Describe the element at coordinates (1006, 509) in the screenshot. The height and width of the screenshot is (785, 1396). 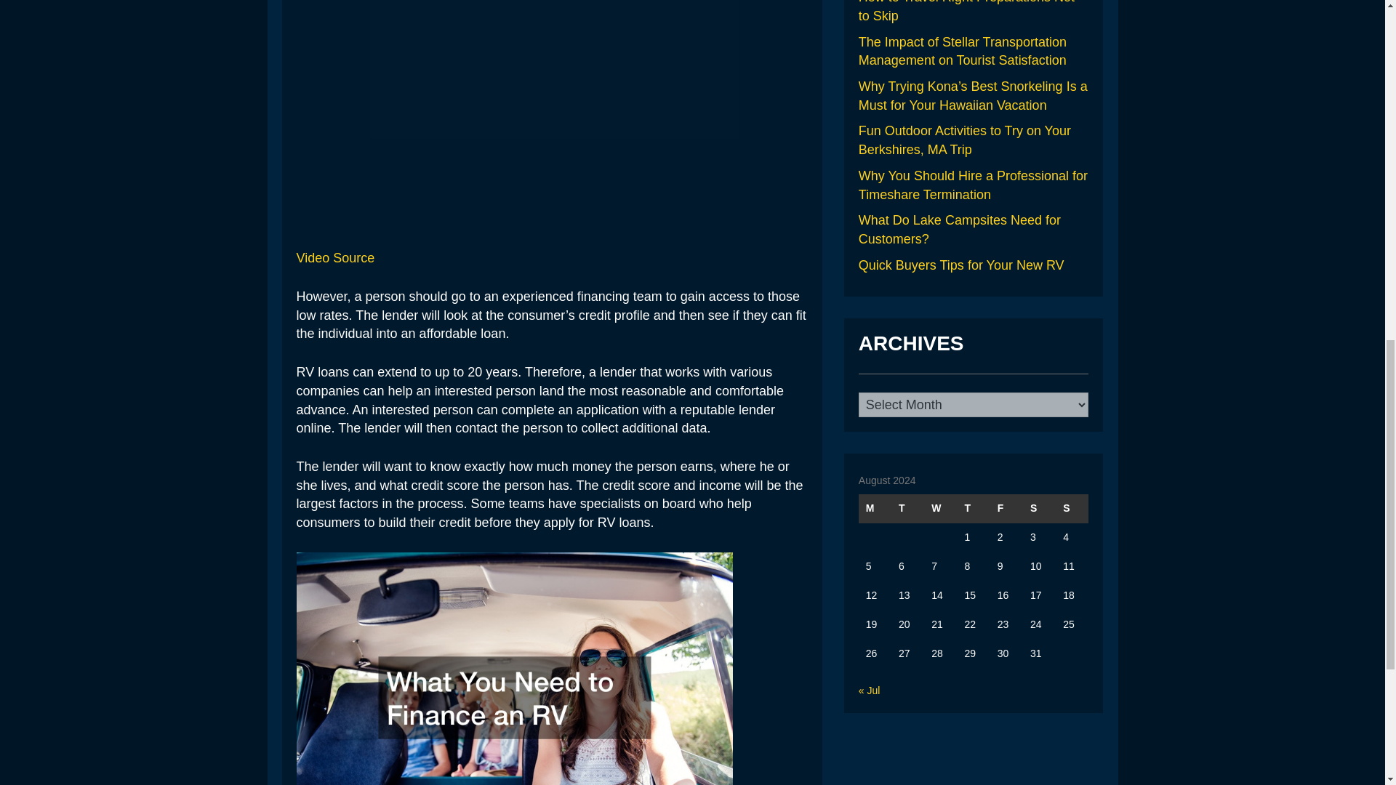
I see `Friday` at that location.